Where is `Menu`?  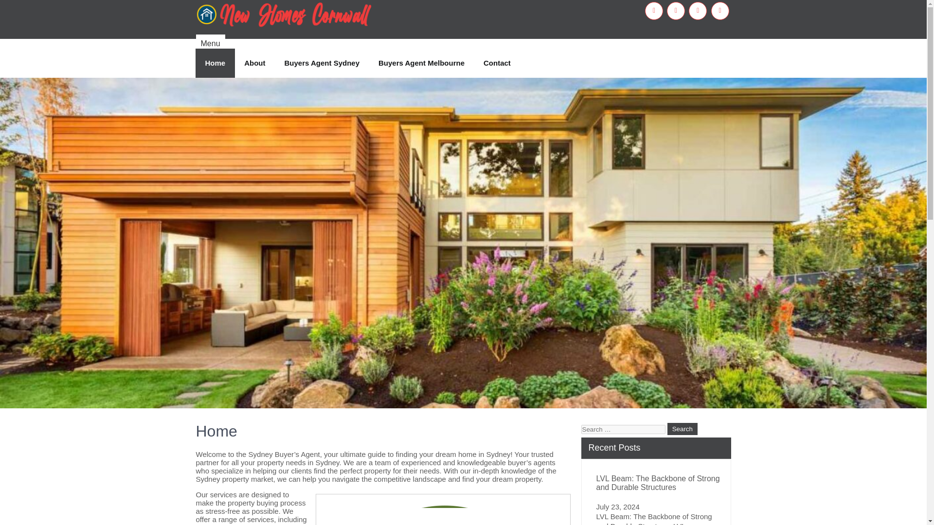
Menu is located at coordinates (210, 44).